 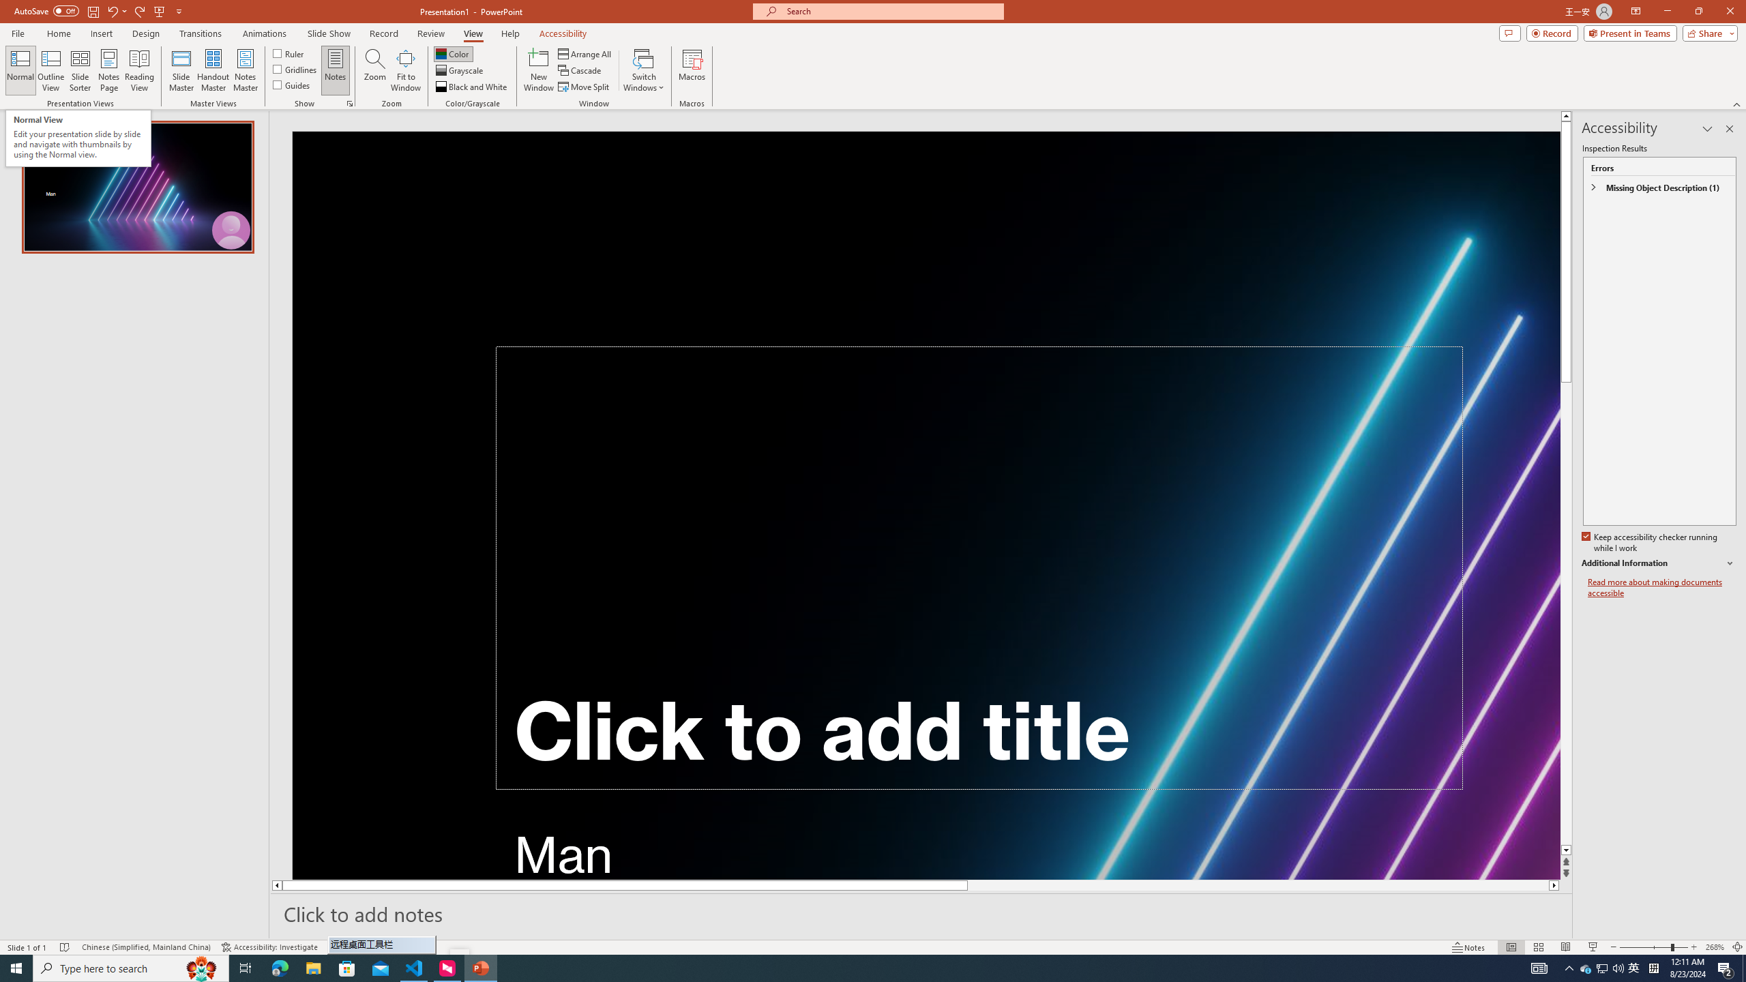 What do you see at coordinates (289, 53) in the screenshot?
I see `Ruler` at bounding box center [289, 53].